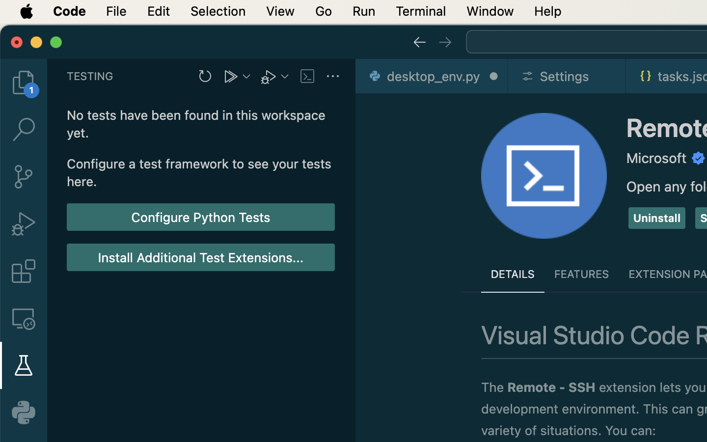  Describe the element at coordinates (494, 387) in the screenshot. I see `The` at that location.